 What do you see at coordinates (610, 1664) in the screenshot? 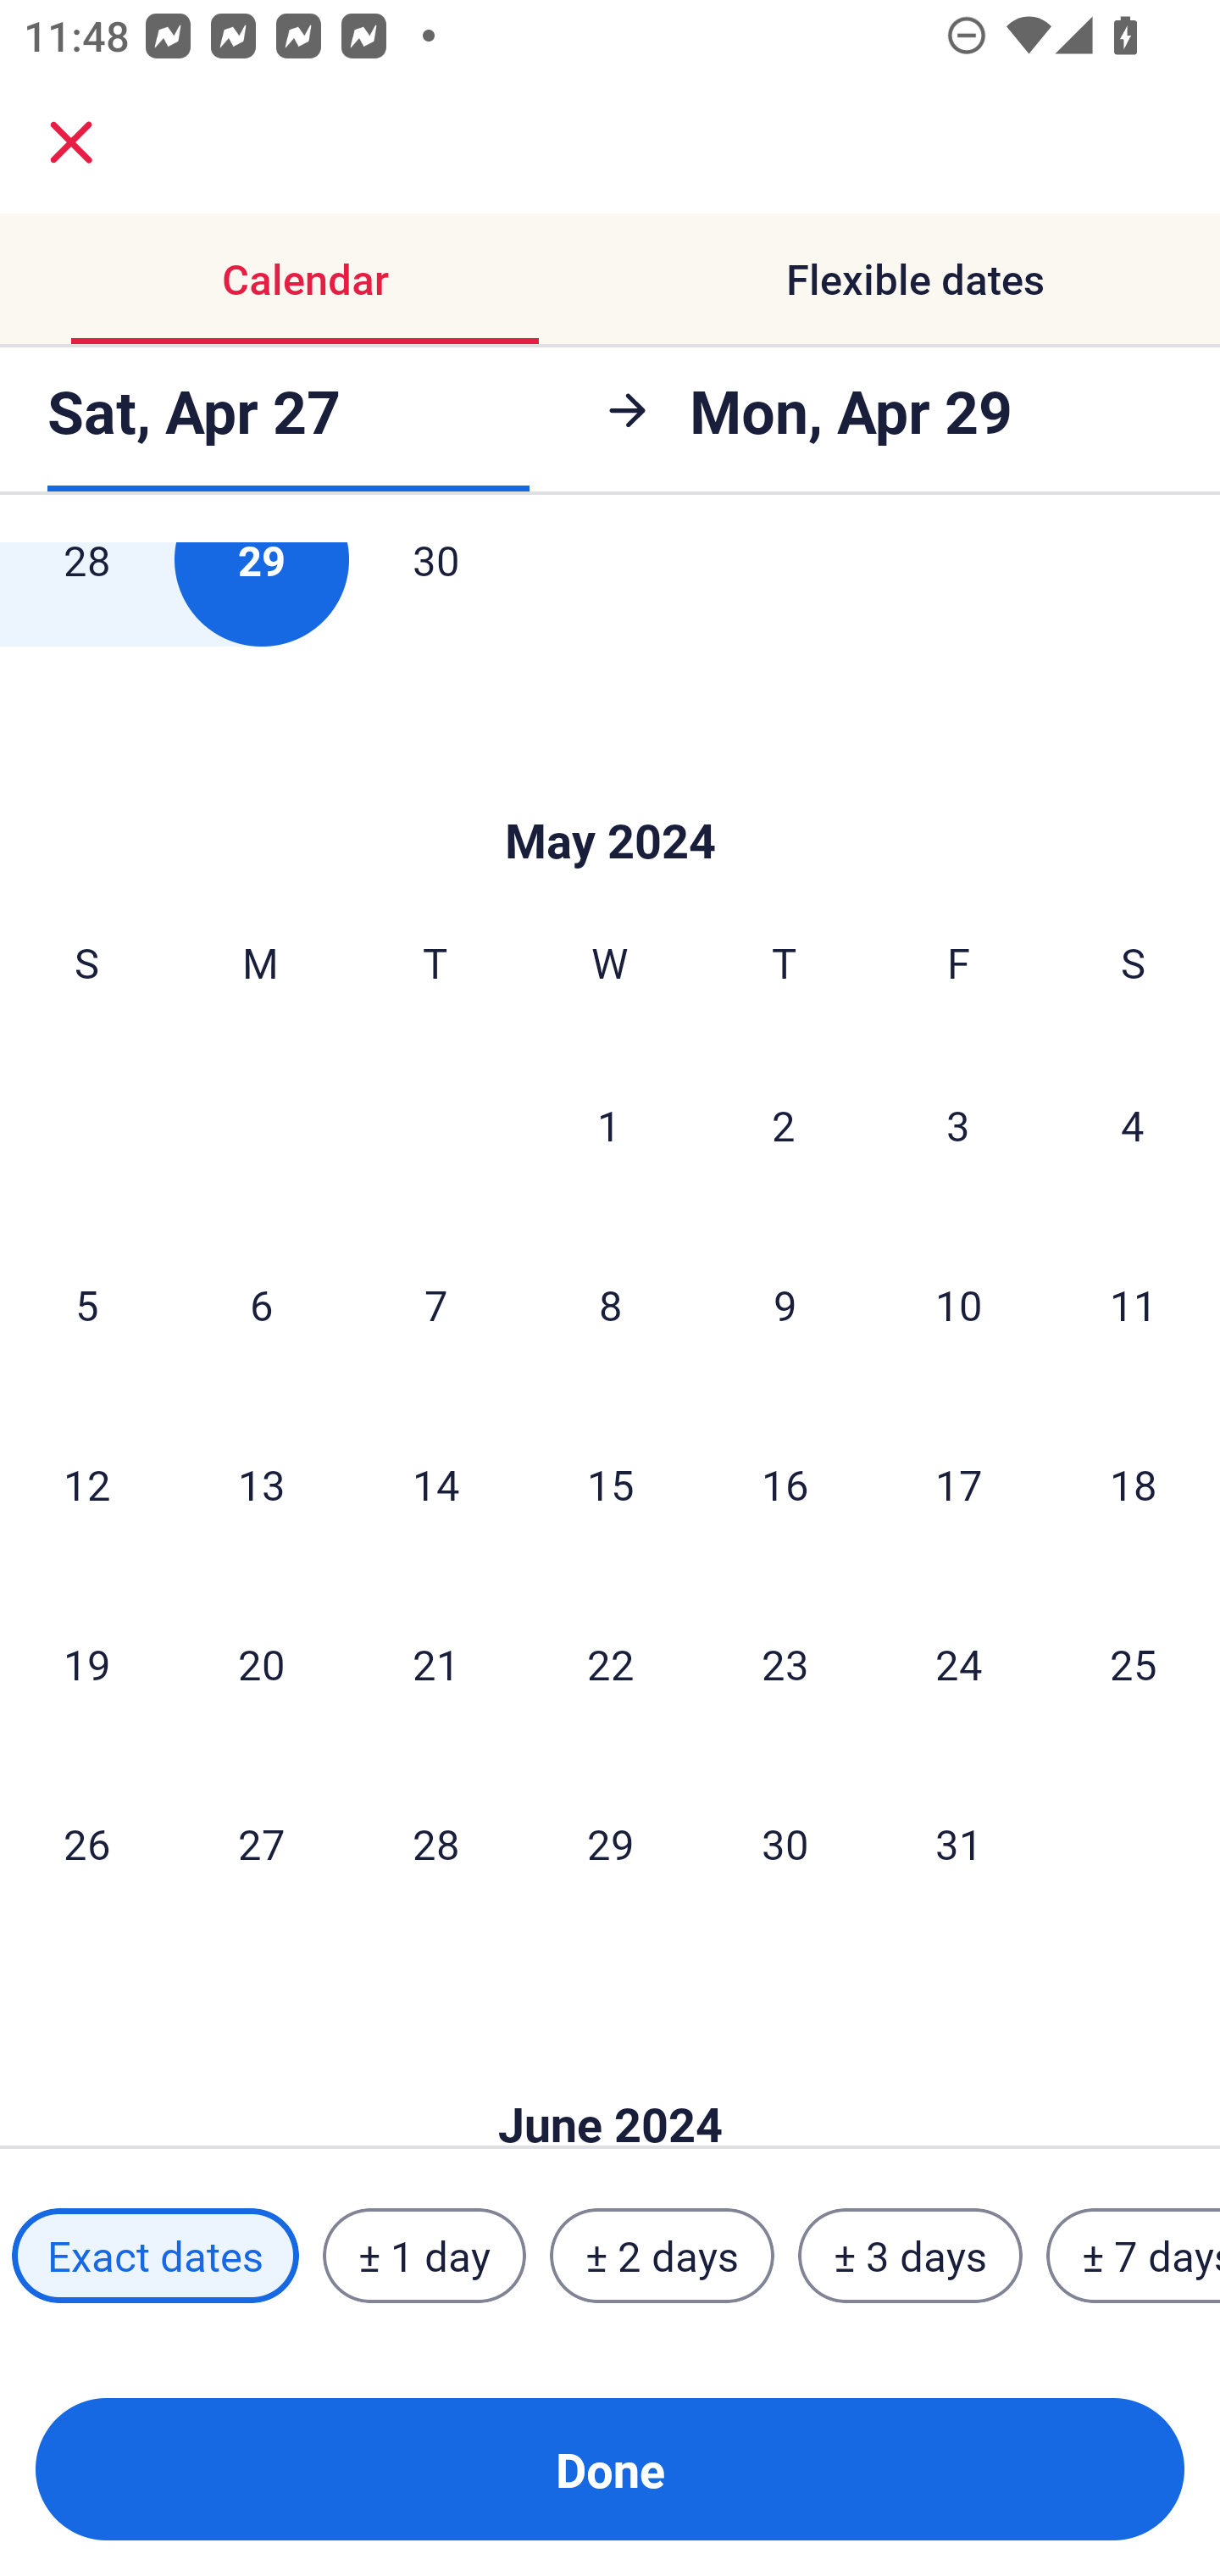
I see `22 Wednesday, May 22, 2024` at bounding box center [610, 1664].